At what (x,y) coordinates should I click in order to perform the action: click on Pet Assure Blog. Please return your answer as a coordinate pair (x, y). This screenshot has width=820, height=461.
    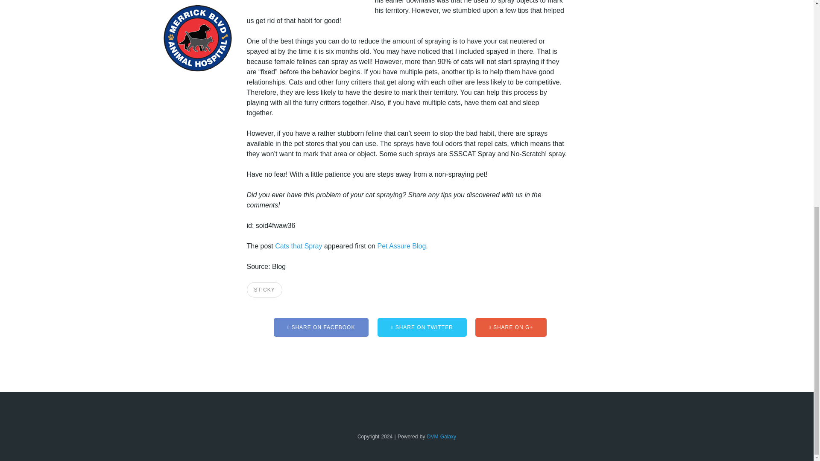
    Looking at the image, I should click on (401, 246).